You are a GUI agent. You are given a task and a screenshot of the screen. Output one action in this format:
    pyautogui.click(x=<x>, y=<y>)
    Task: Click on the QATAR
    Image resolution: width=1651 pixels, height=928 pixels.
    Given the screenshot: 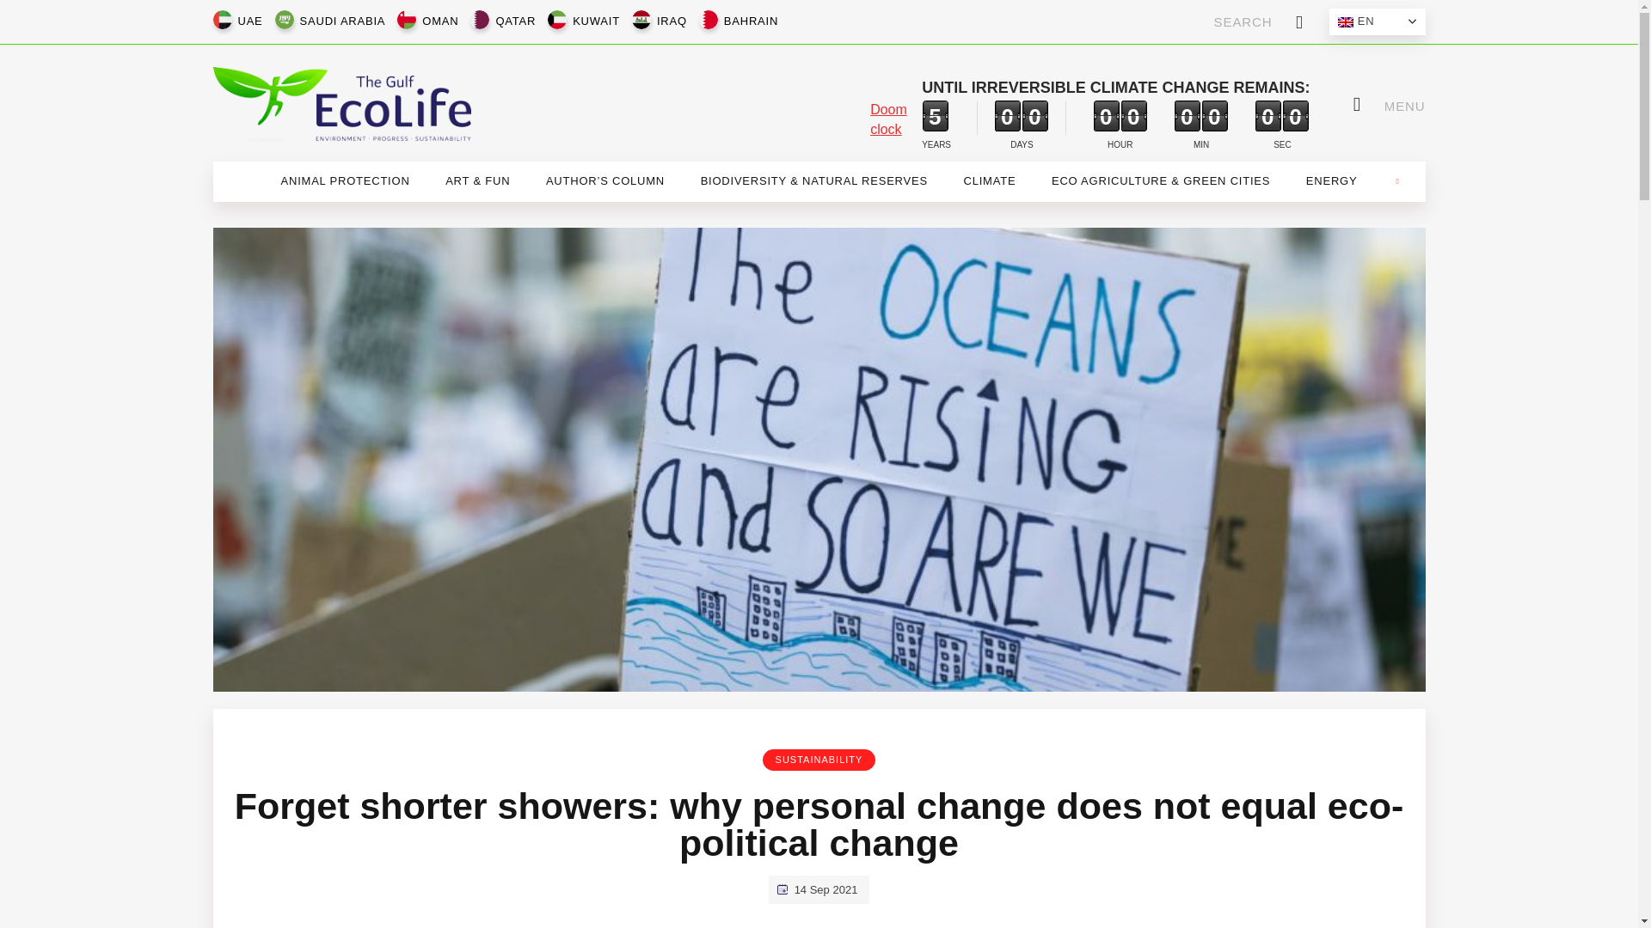 What is the action you would take?
    pyautogui.click(x=516, y=21)
    